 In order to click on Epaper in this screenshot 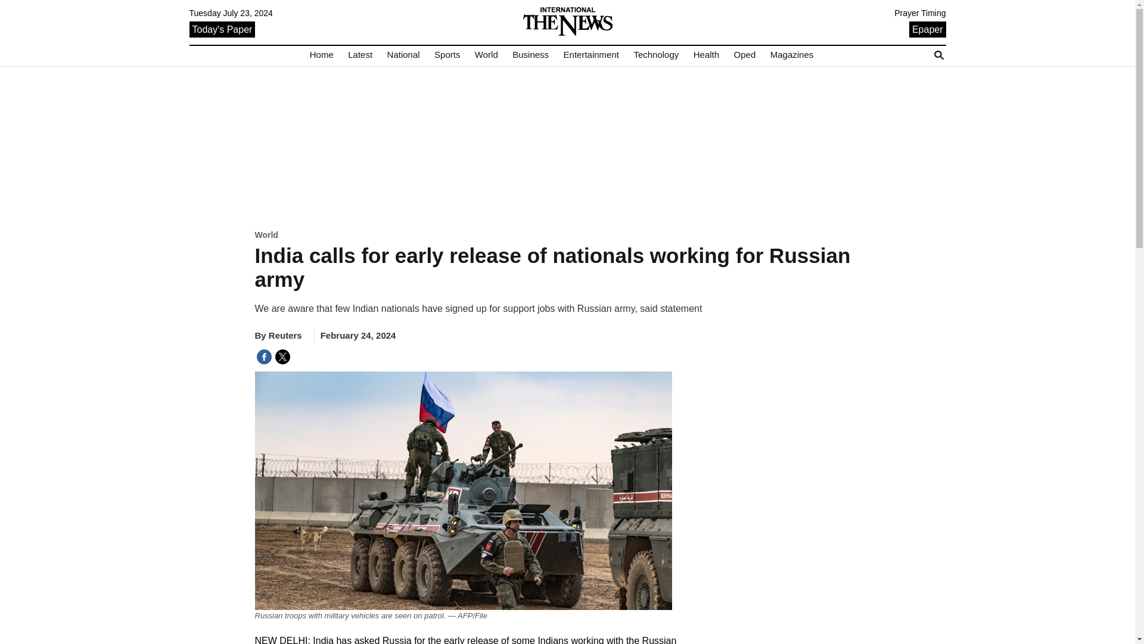, I will do `click(927, 29)`.